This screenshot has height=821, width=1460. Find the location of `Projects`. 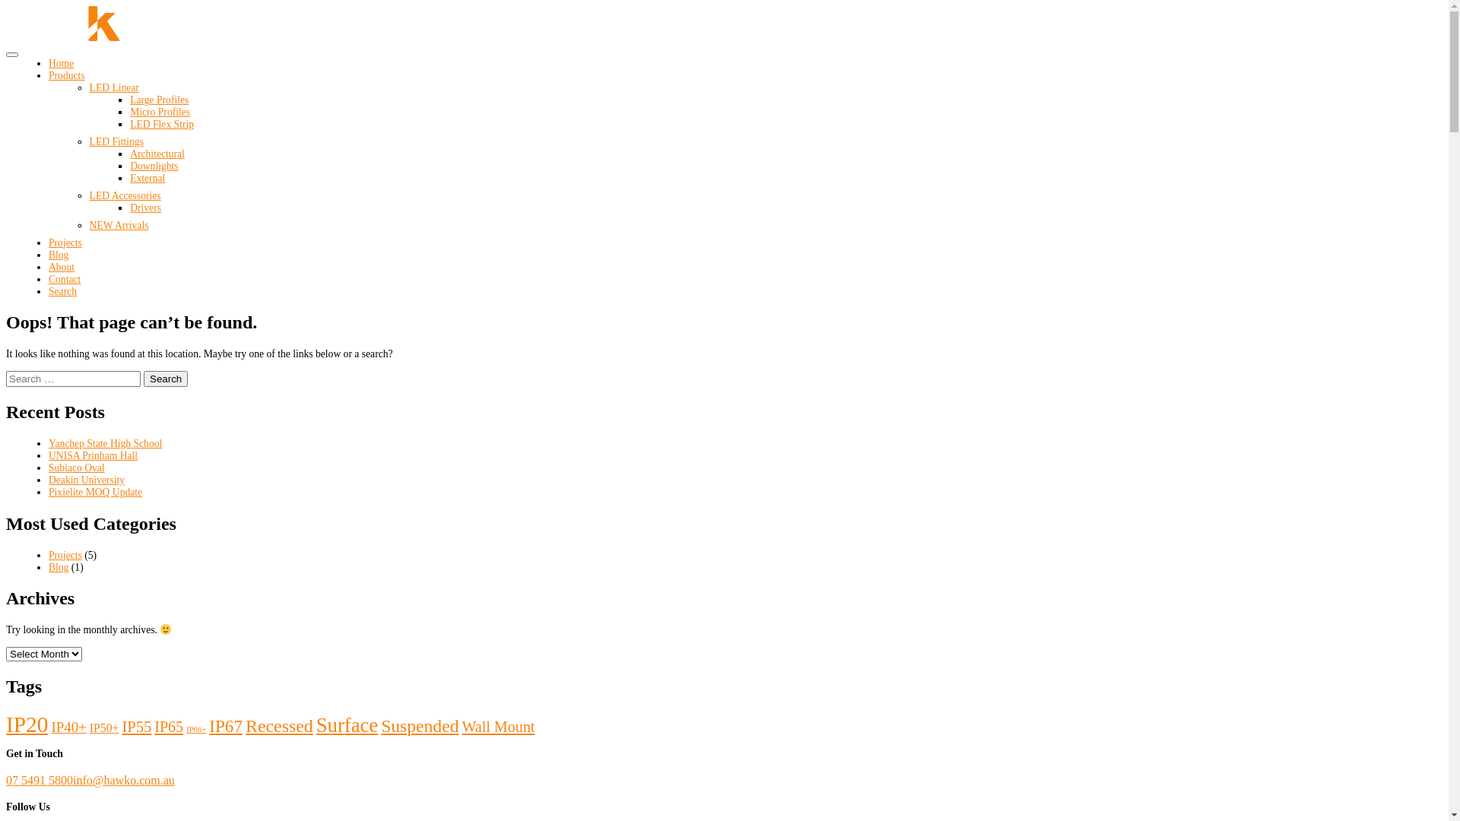

Projects is located at coordinates (65, 555).